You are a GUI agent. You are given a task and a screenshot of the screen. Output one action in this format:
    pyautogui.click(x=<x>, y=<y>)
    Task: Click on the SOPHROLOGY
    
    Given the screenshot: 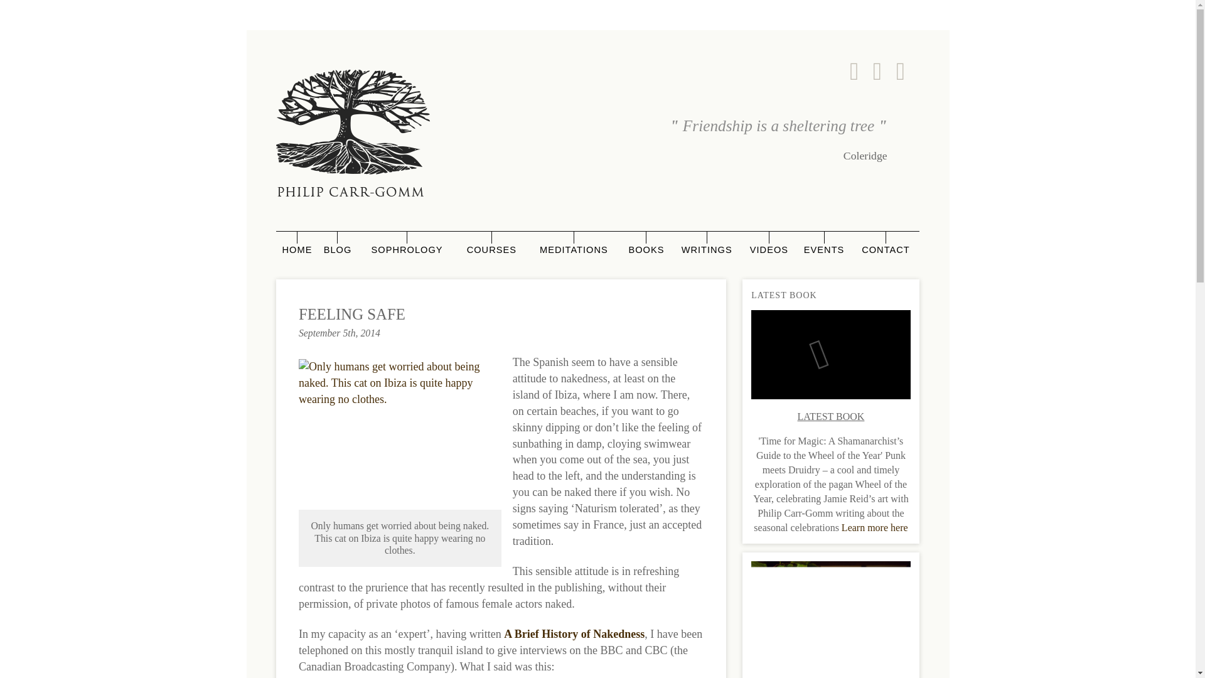 What is the action you would take?
    pyautogui.click(x=407, y=250)
    